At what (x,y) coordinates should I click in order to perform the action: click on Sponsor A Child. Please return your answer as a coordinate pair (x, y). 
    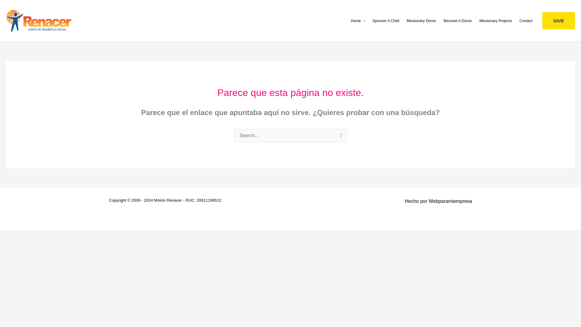
    Looking at the image, I should click on (386, 21).